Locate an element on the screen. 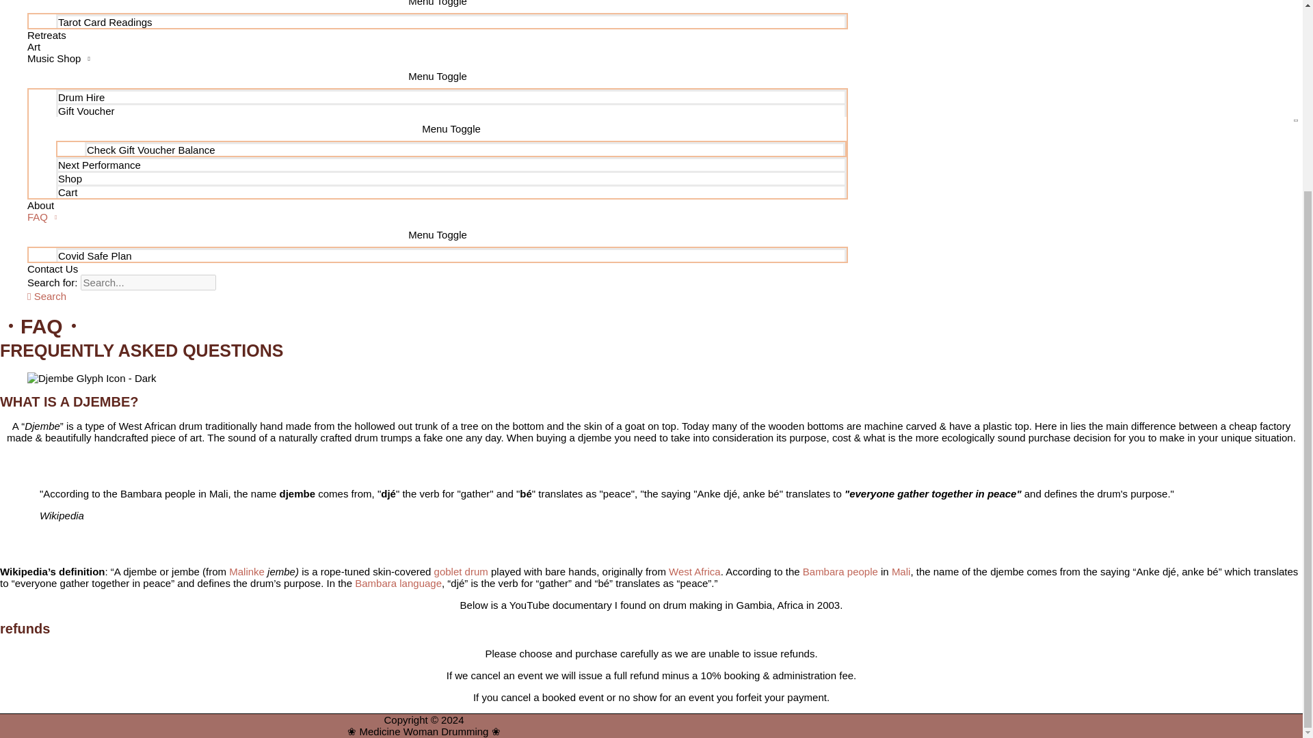 This screenshot has height=738, width=1313. goblet drum is located at coordinates (461, 571).